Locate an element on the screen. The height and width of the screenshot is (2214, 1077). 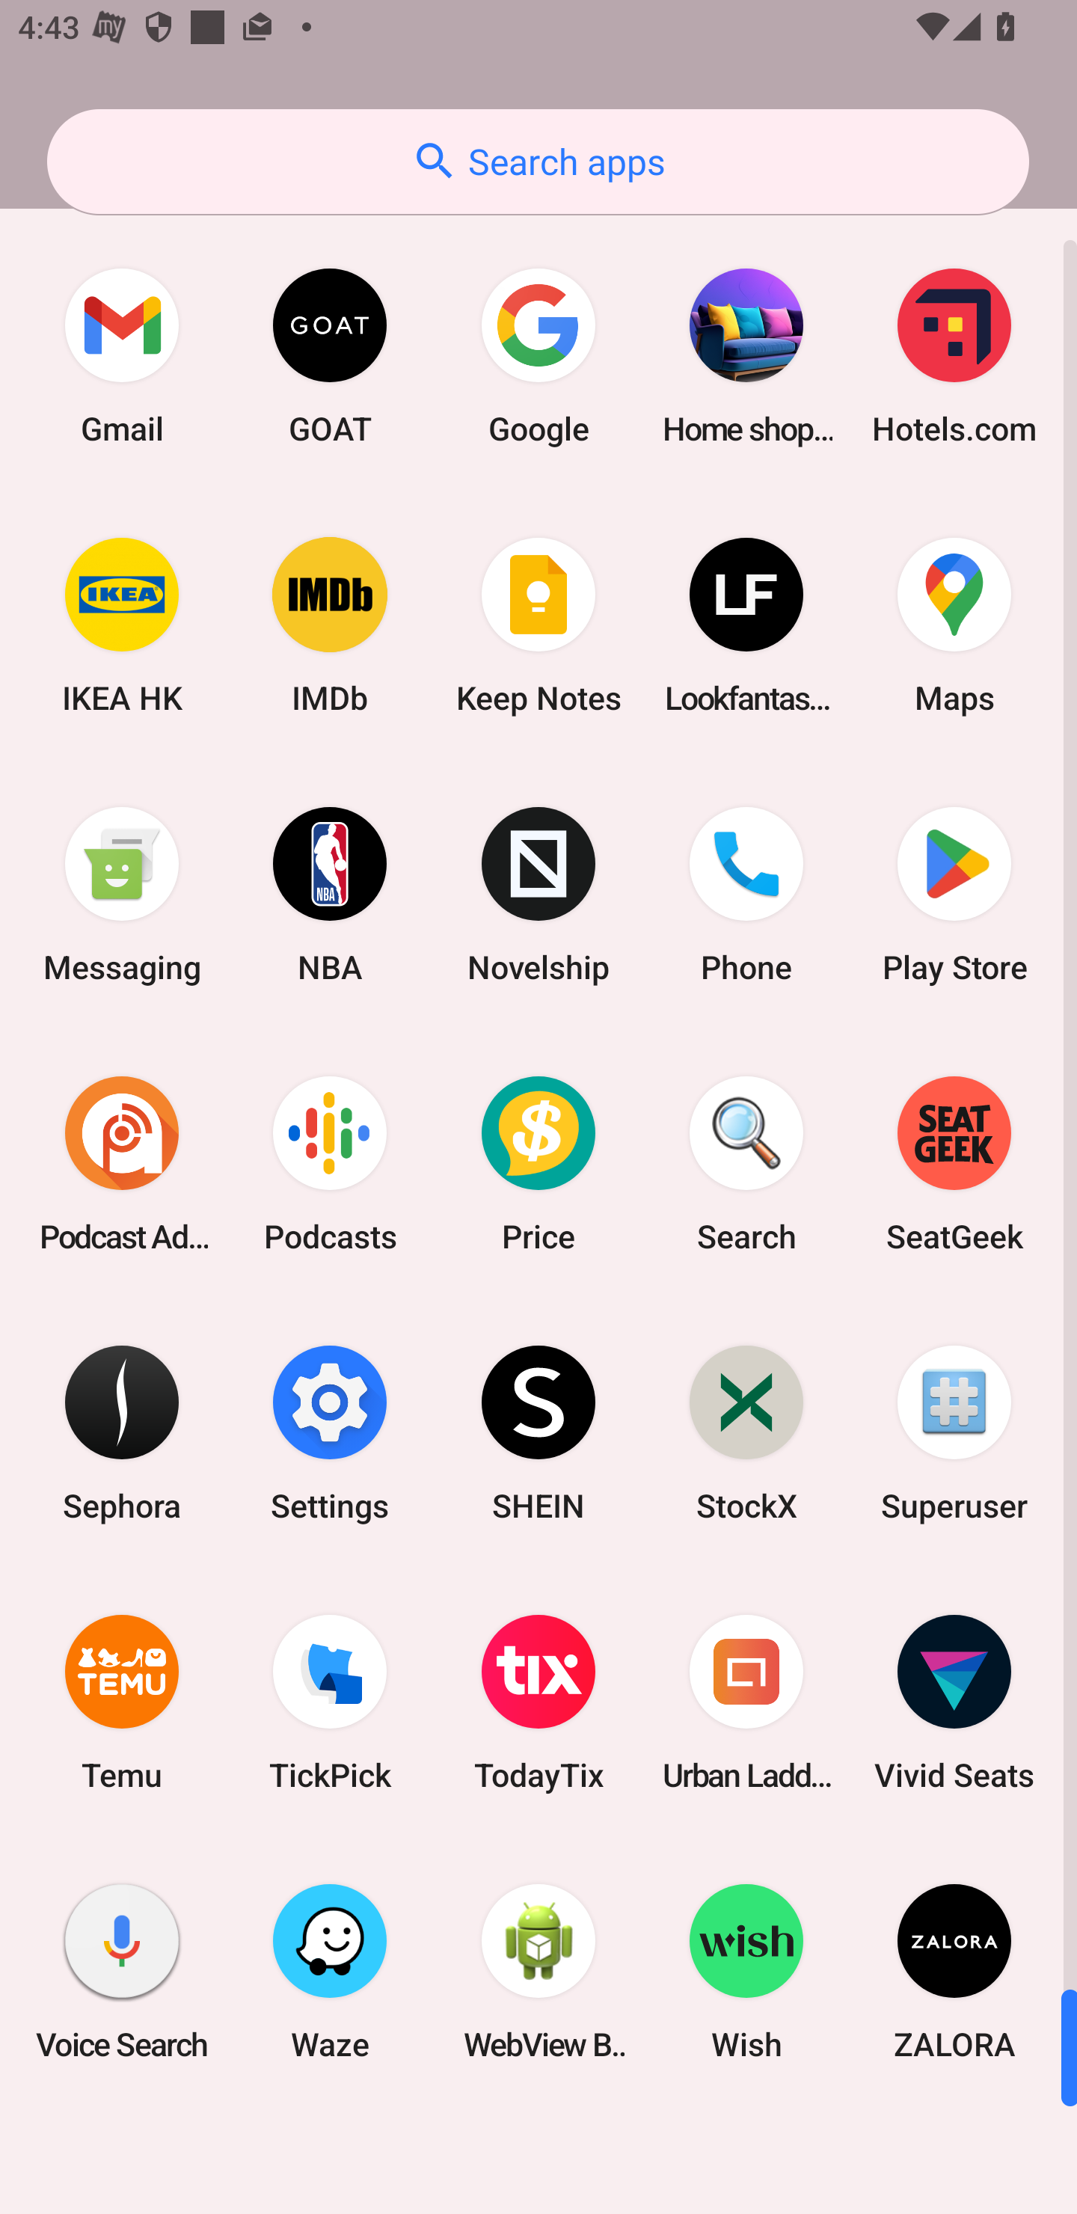
IMDb is located at coordinates (330, 625).